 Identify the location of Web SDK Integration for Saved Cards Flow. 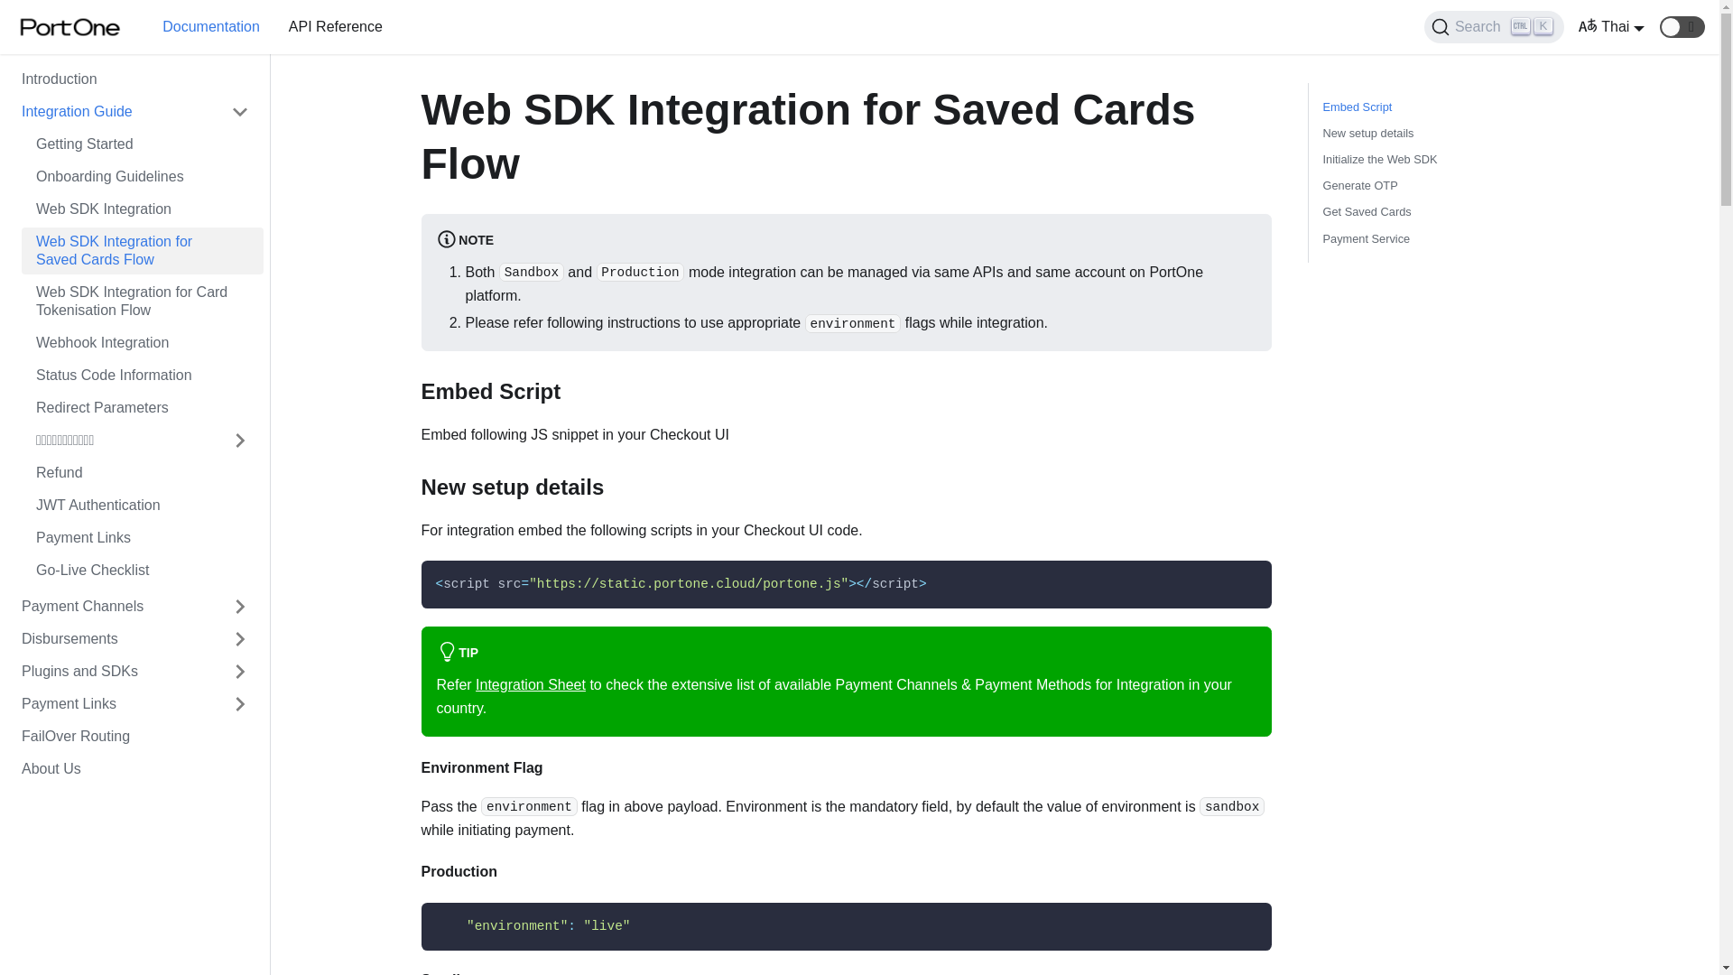
(142, 250).